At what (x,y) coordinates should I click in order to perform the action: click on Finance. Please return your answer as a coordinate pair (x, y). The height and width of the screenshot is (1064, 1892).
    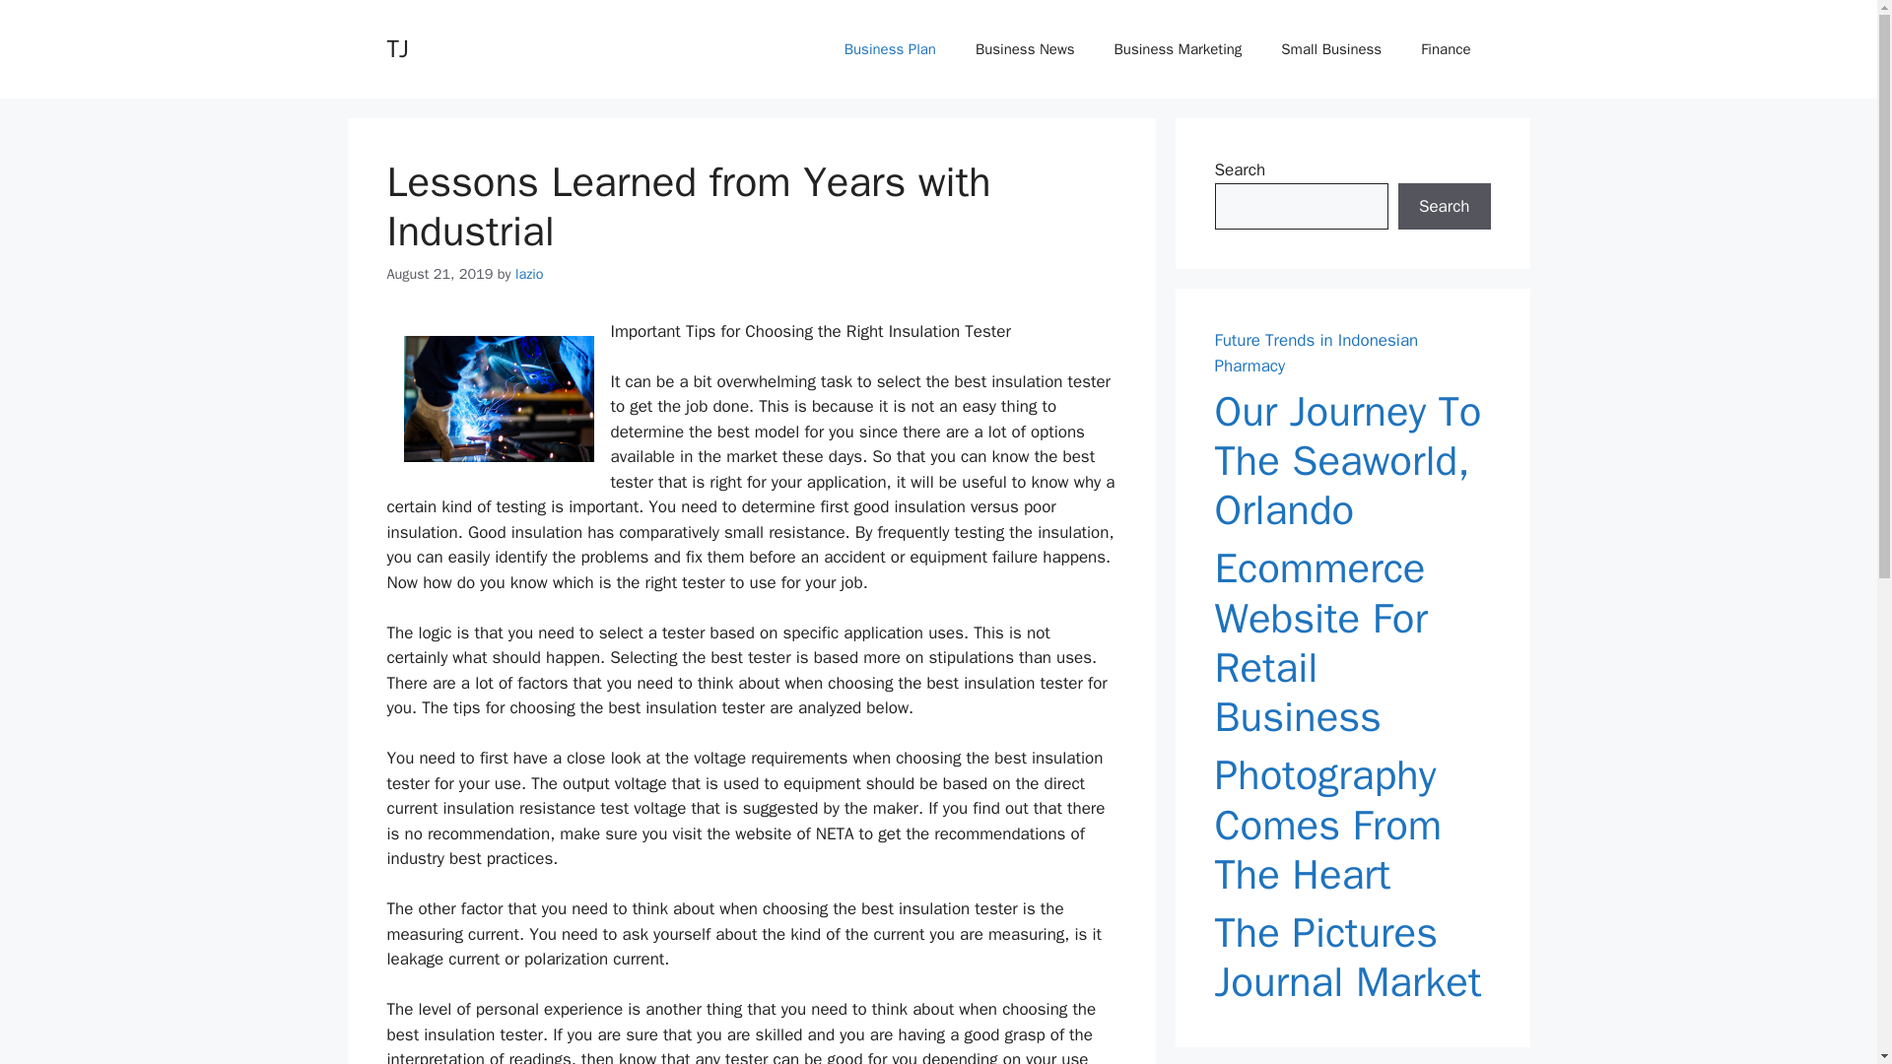
    Looking at the image, I should click on (1446, 49).